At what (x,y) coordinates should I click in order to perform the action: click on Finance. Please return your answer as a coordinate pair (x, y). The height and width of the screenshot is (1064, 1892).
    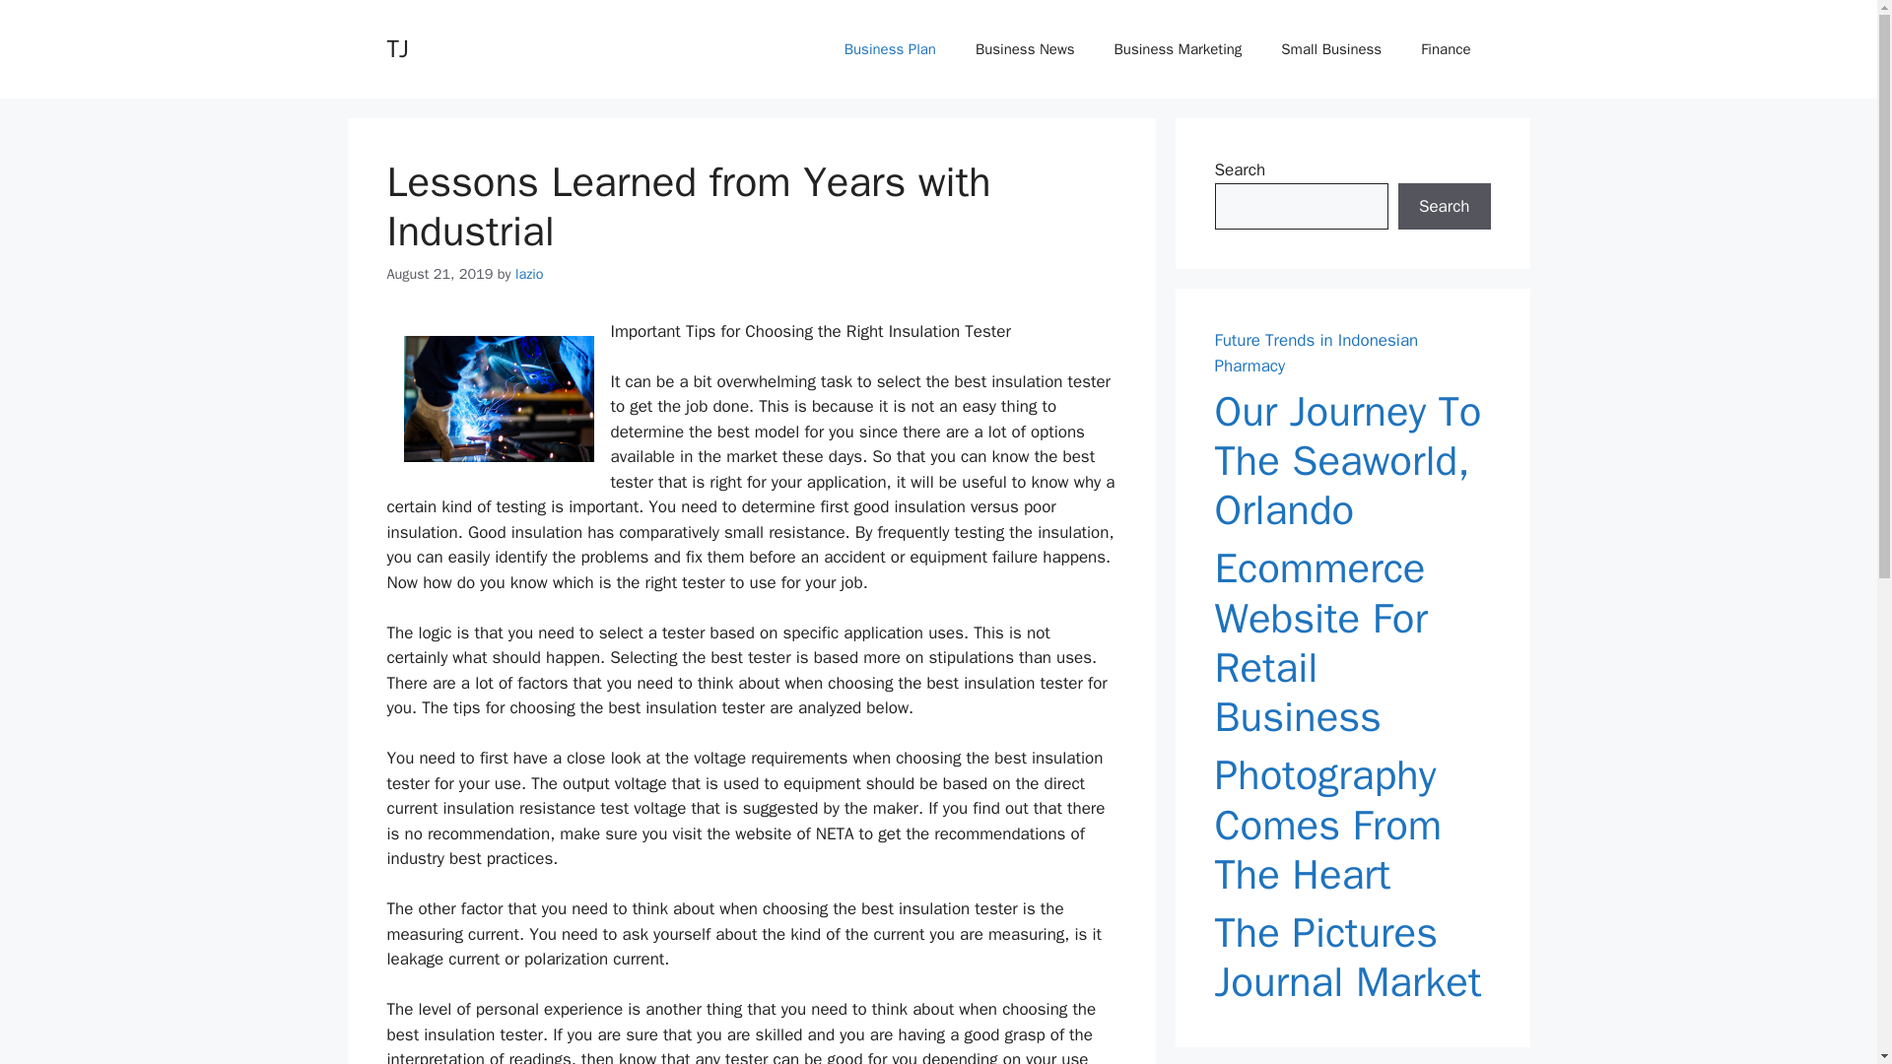
    Looking at the image, I should click on (1446, 49).